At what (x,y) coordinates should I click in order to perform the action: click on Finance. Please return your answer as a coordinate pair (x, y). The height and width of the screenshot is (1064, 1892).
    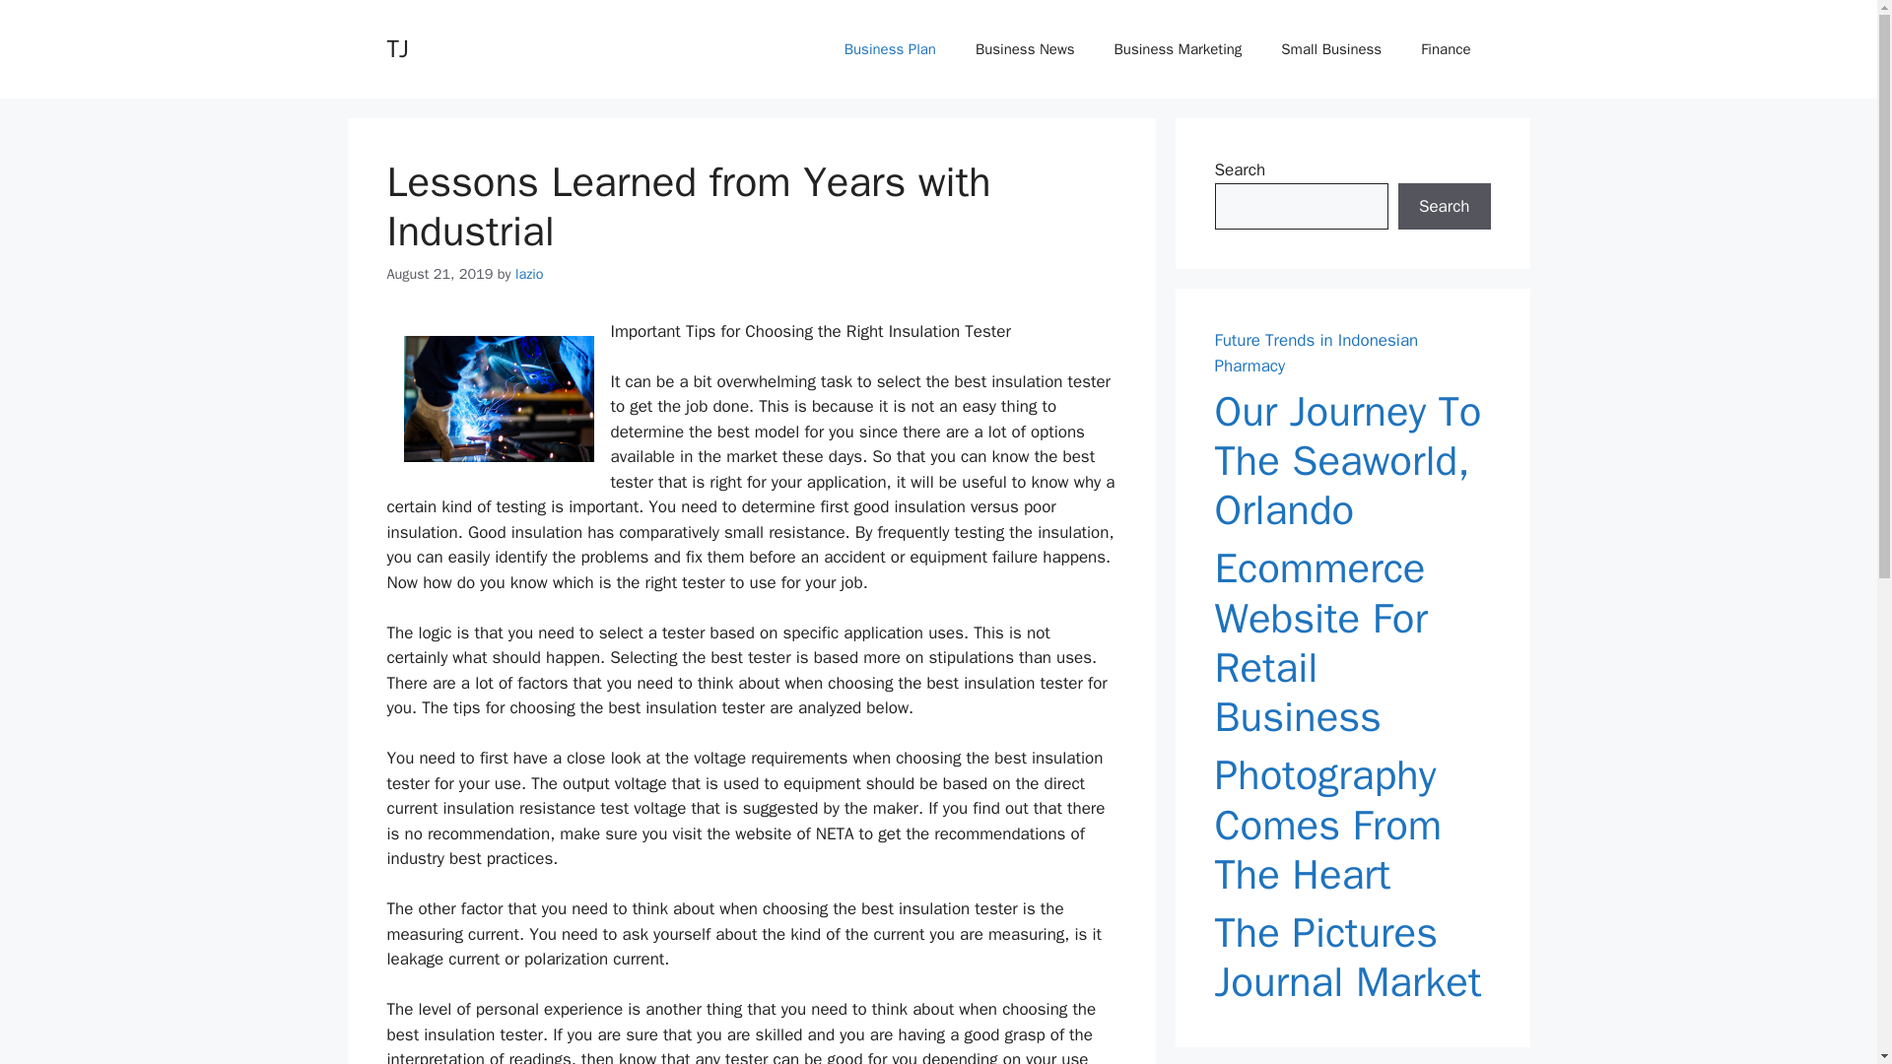
    Looking at the image, I should click on (1446, 49).